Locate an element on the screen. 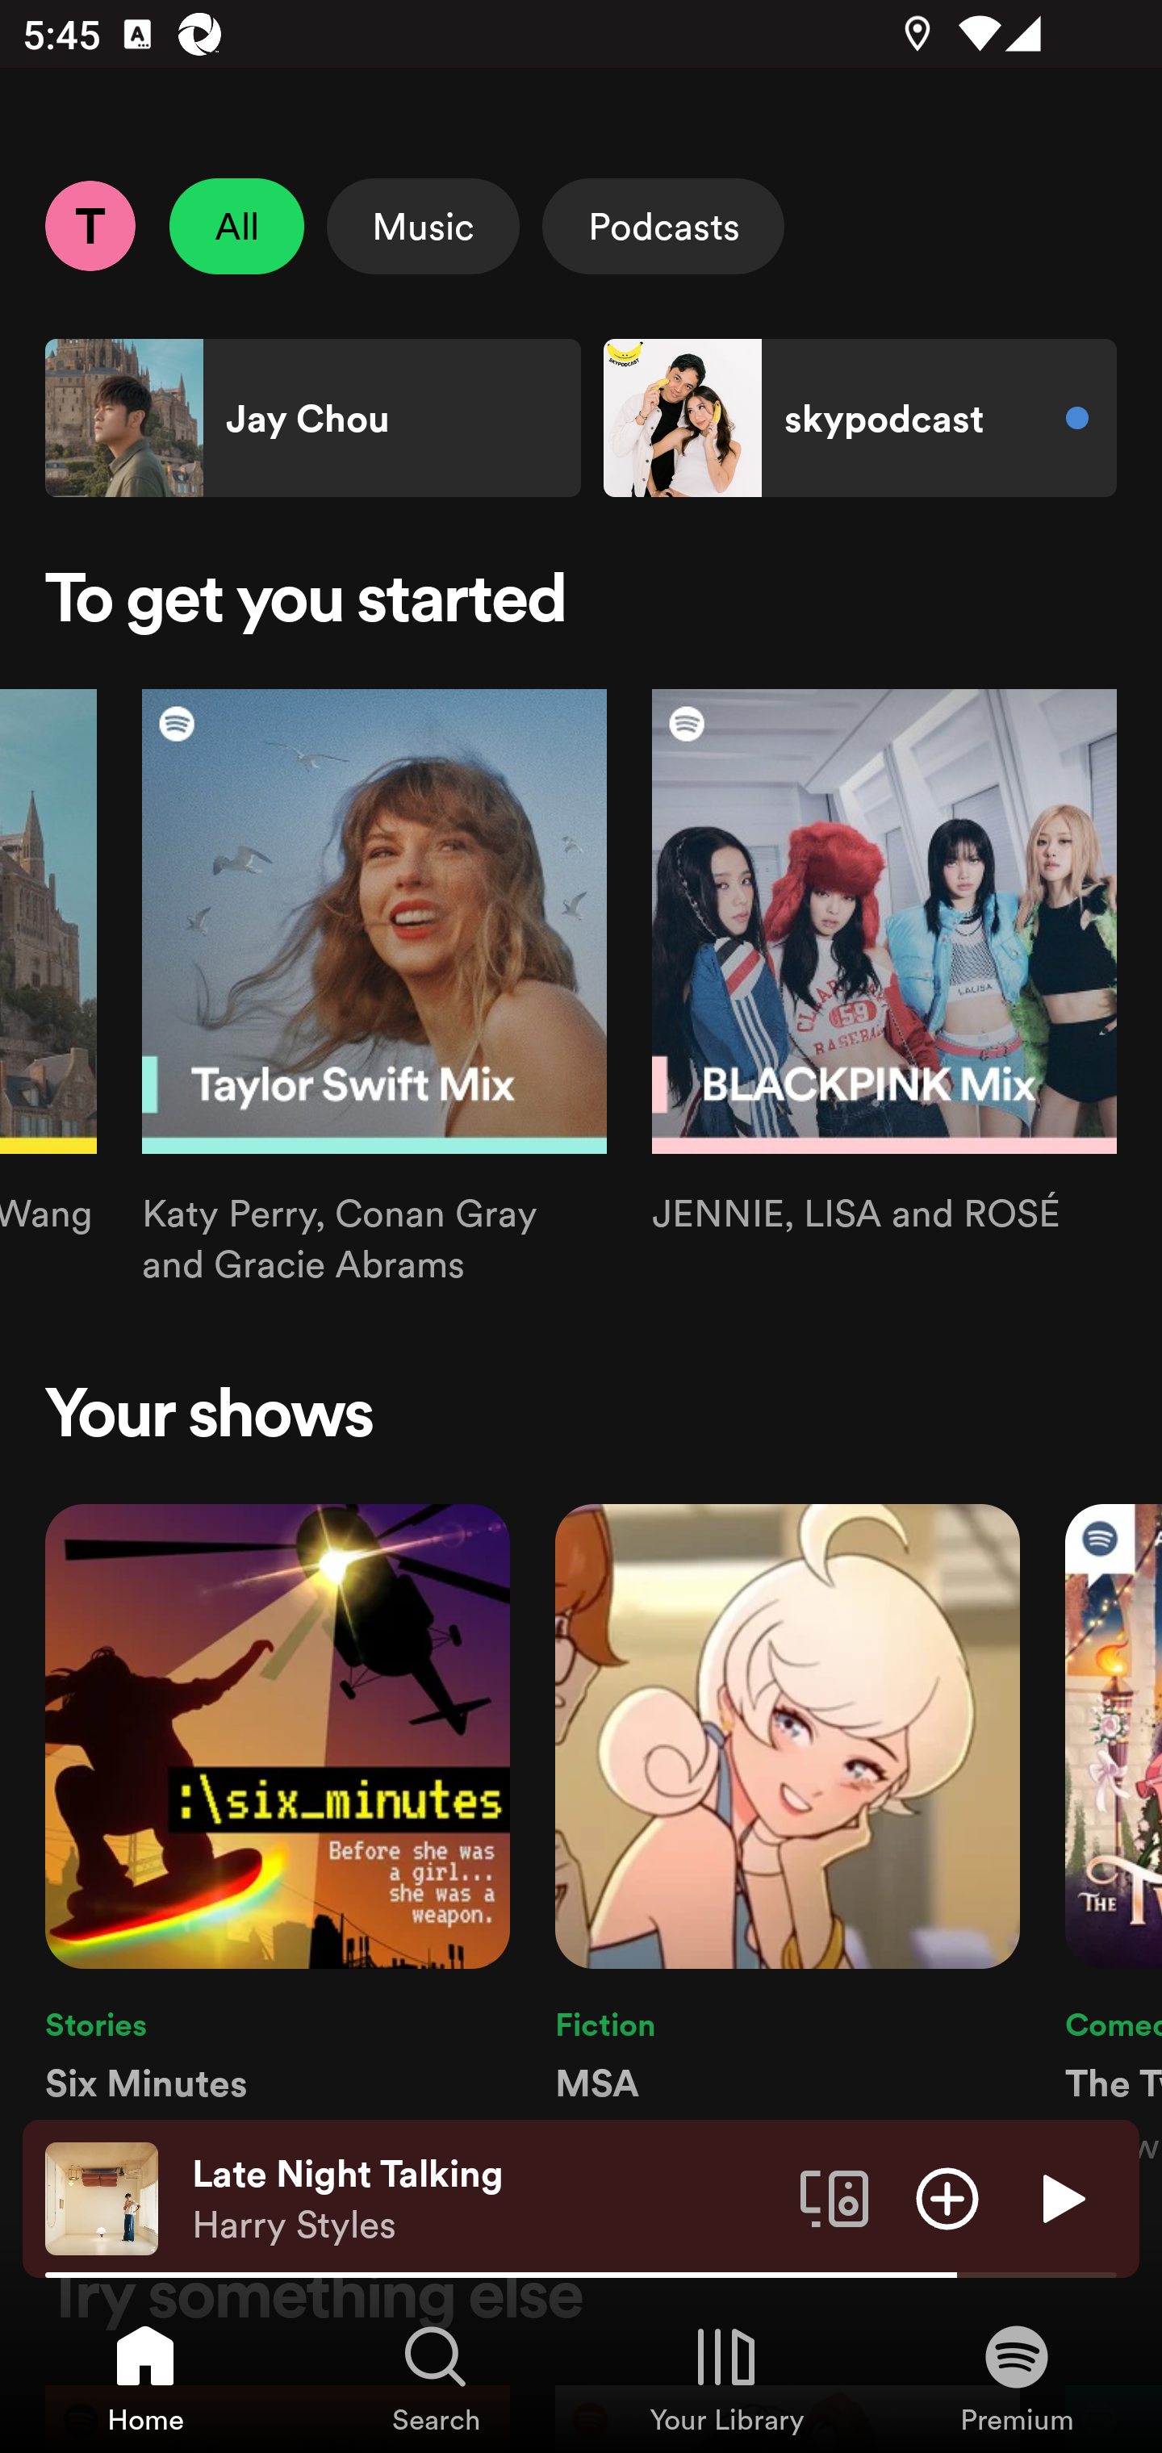  Podcasts Select Podcasts is located at coordinates (663, 226).